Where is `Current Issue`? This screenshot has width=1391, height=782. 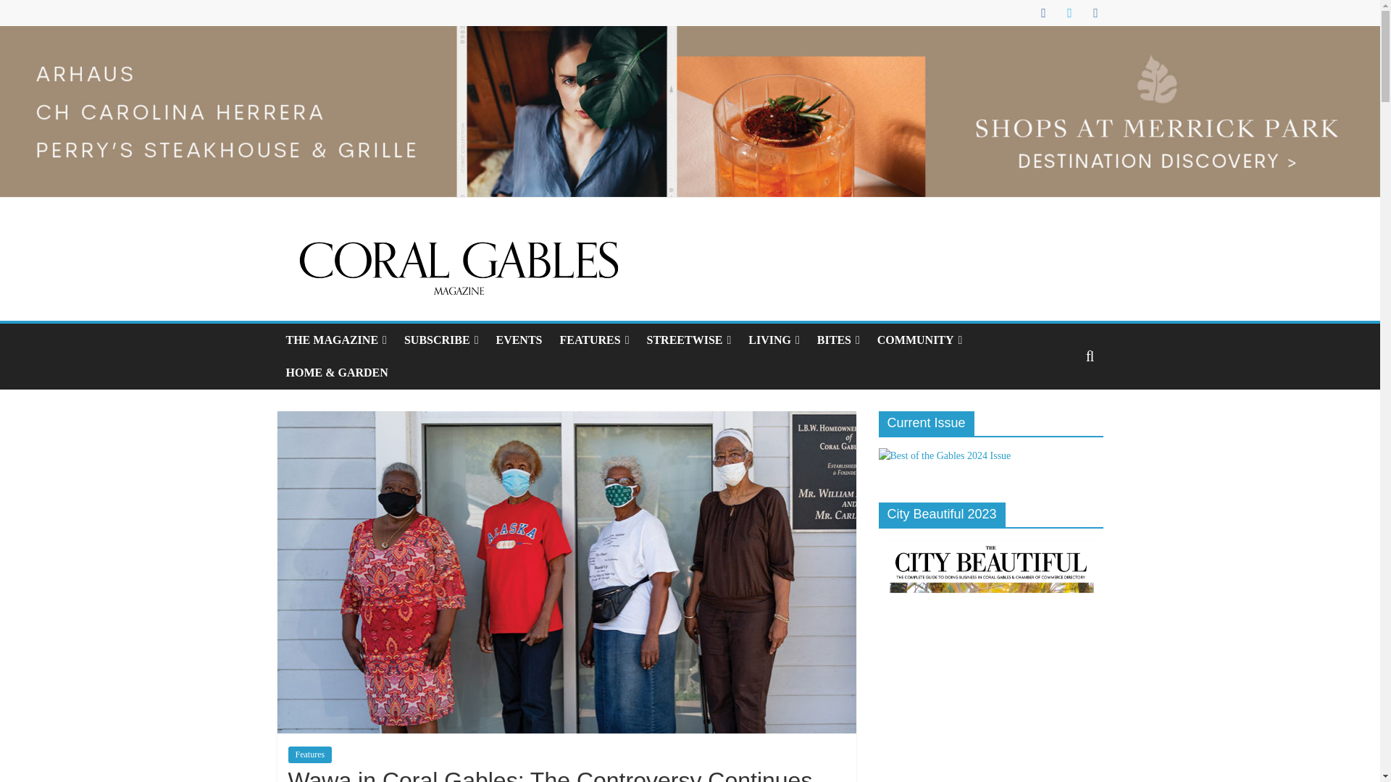 Current Issue is located at coordinates (944, 456).